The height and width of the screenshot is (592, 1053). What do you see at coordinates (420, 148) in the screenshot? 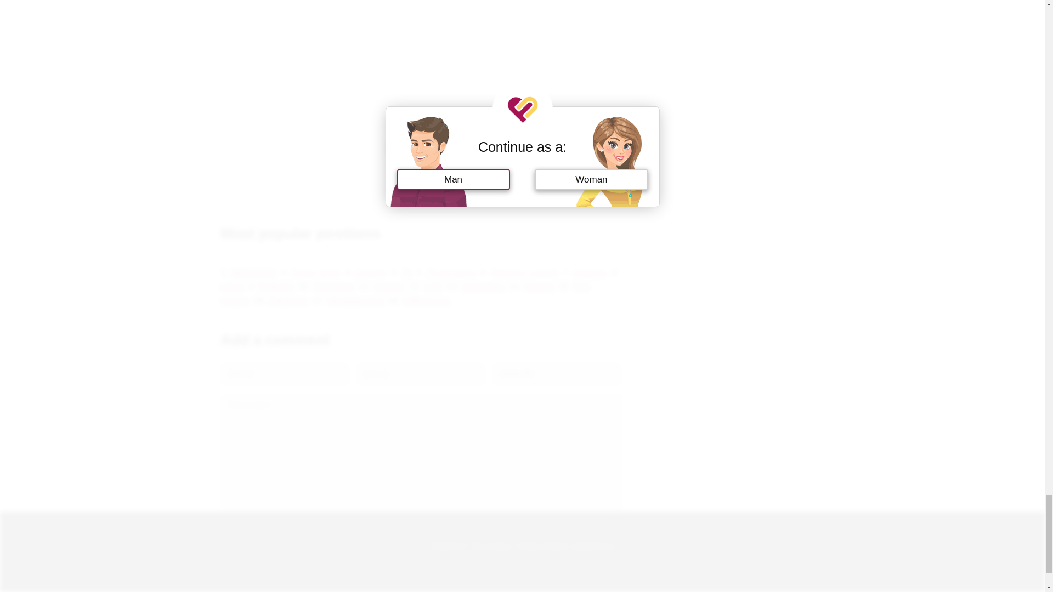
I see `300. Pleasure Bible` at bounding box center [420, 148].